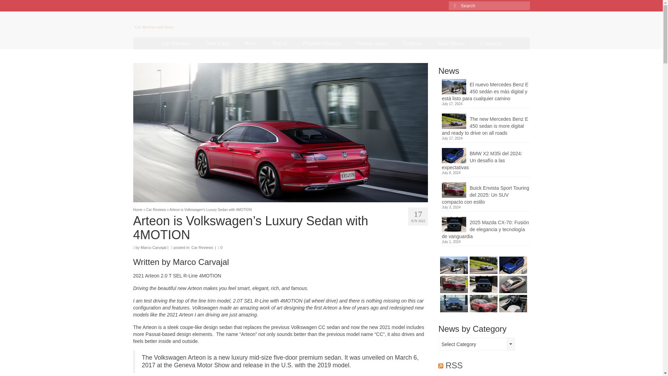 The width and height of the screenshot is (668, 376). Describe the element at coordinates (372, 43) in the screenshot. I see `Nuevos Autos` at that location.